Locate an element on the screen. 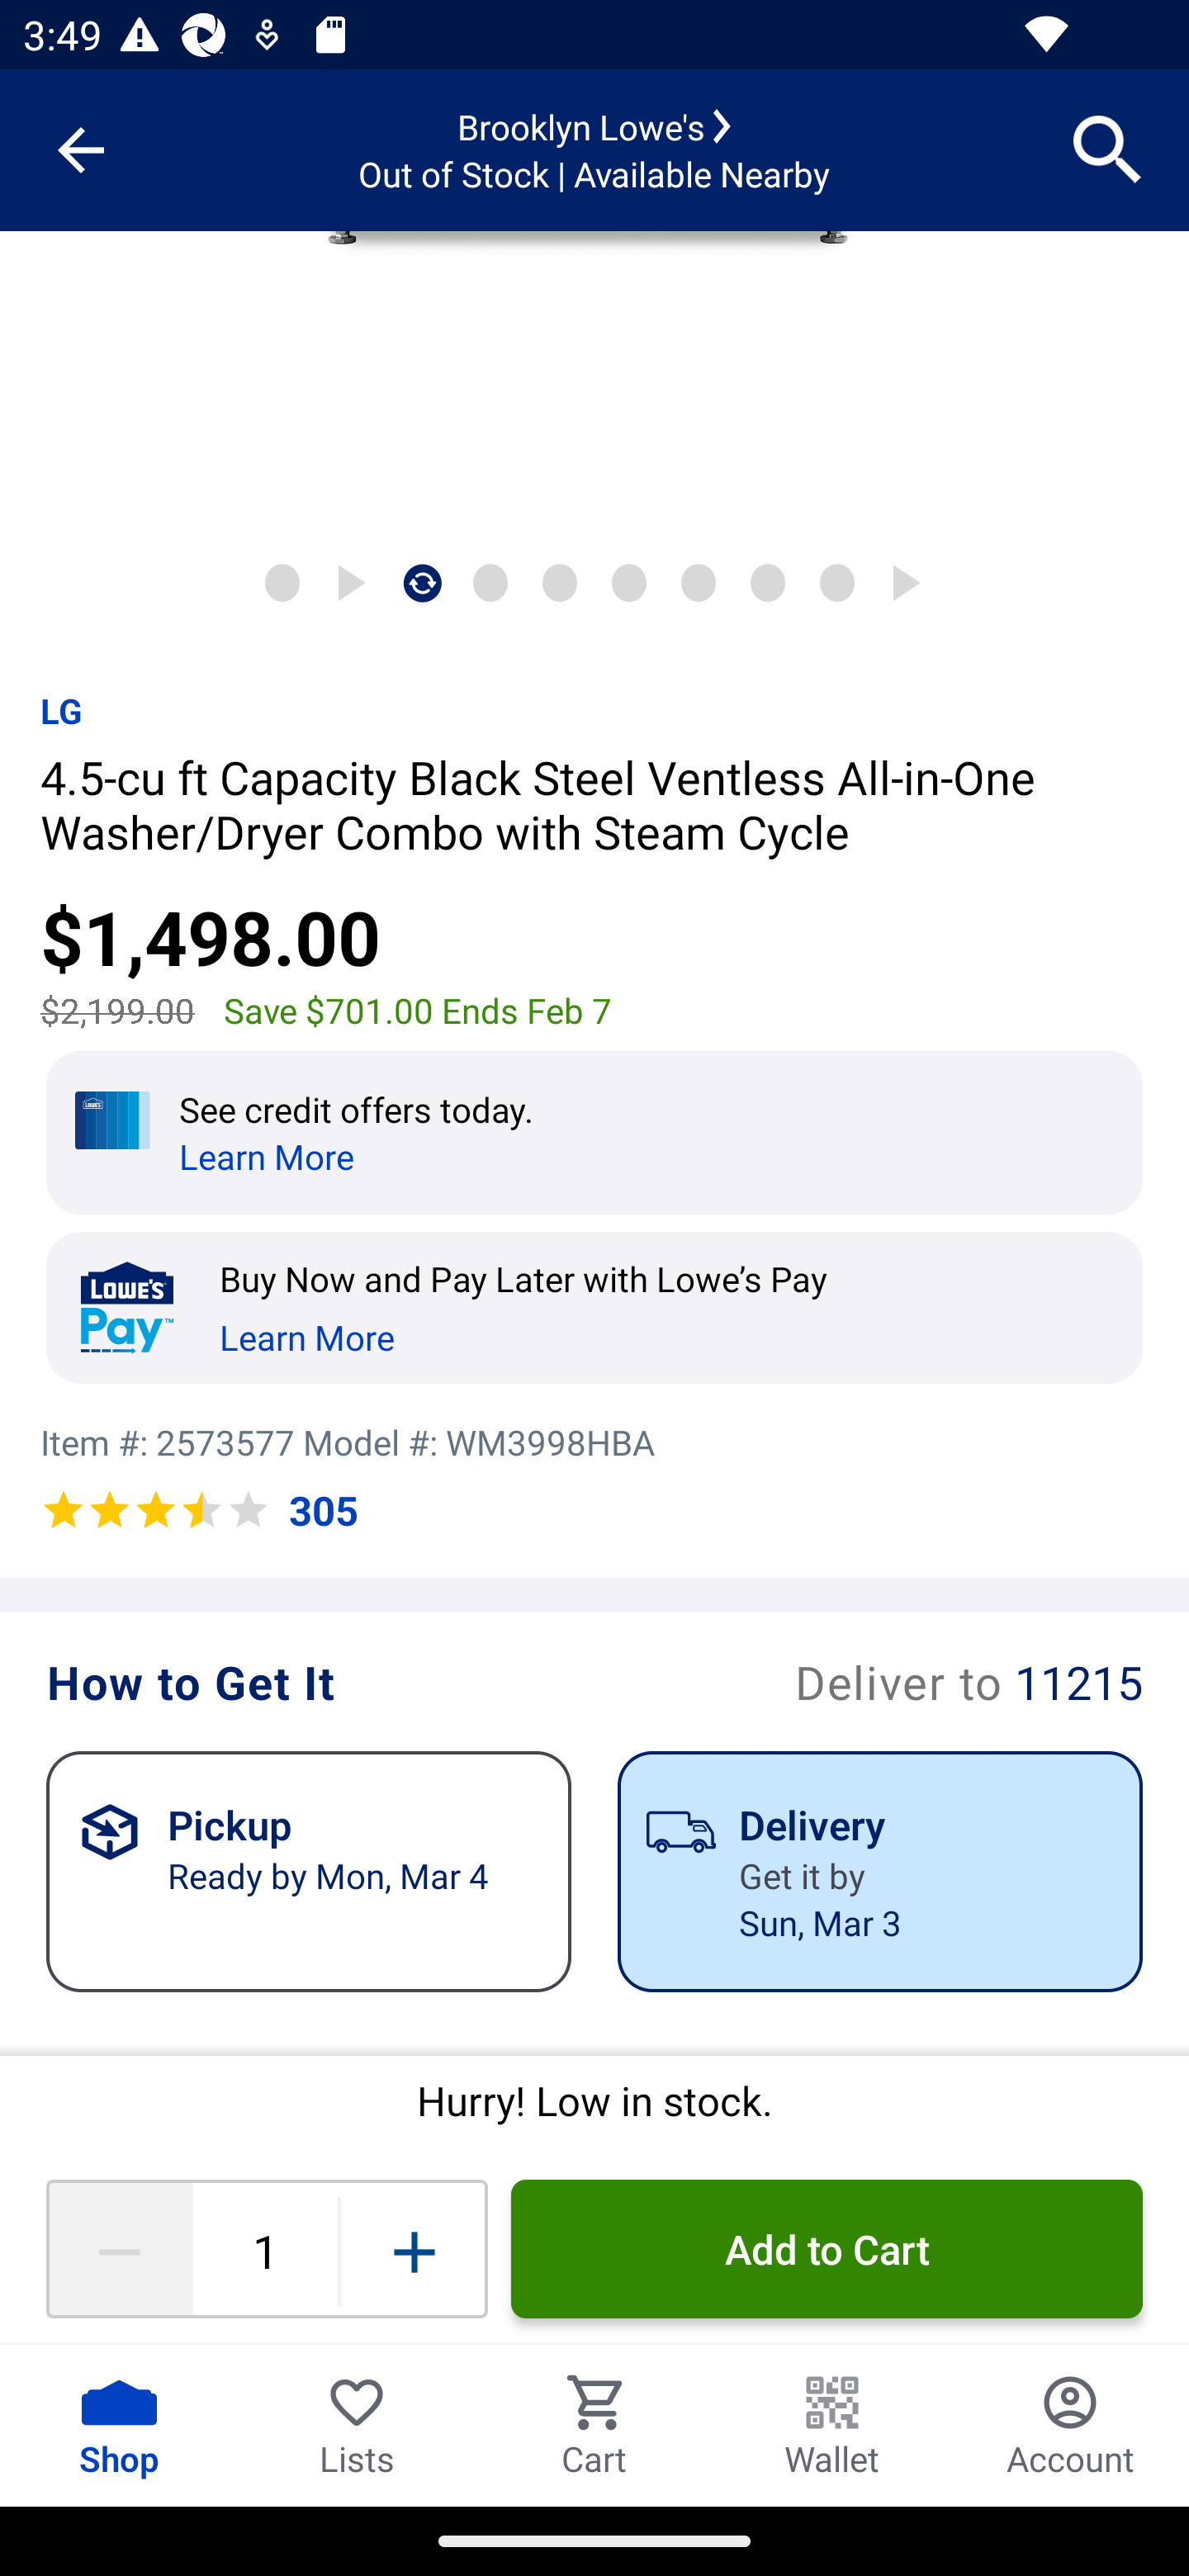 This screenshot has height=2576, width=1189. Navigate up is located at coordinates (81, 150).